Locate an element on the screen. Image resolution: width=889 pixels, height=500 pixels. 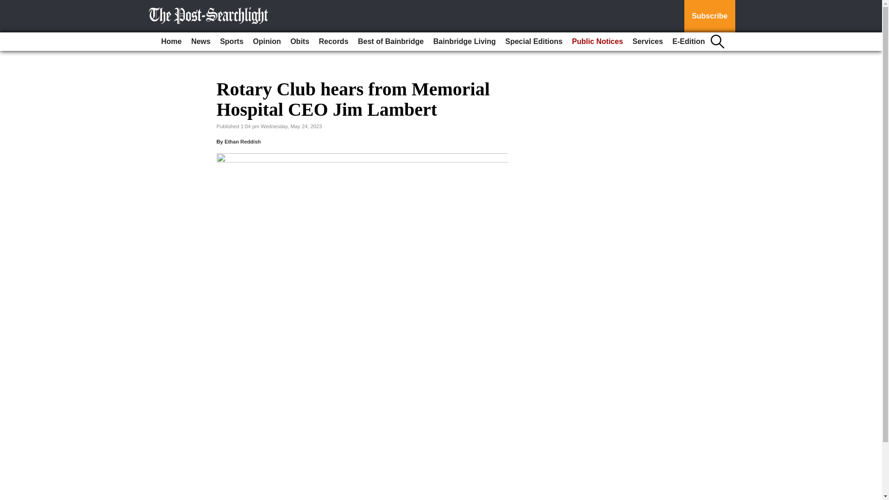
Sports is located at coordinates (232, 42).